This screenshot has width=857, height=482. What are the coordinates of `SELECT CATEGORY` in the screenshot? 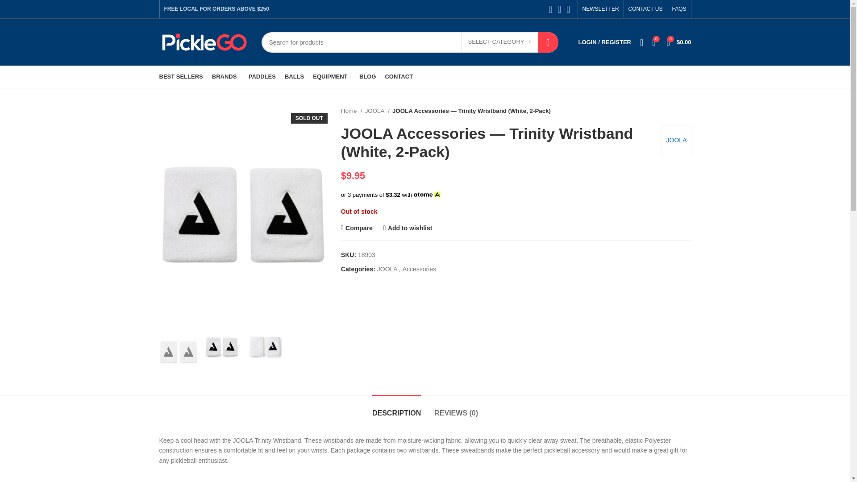 It's located at (499, 42).